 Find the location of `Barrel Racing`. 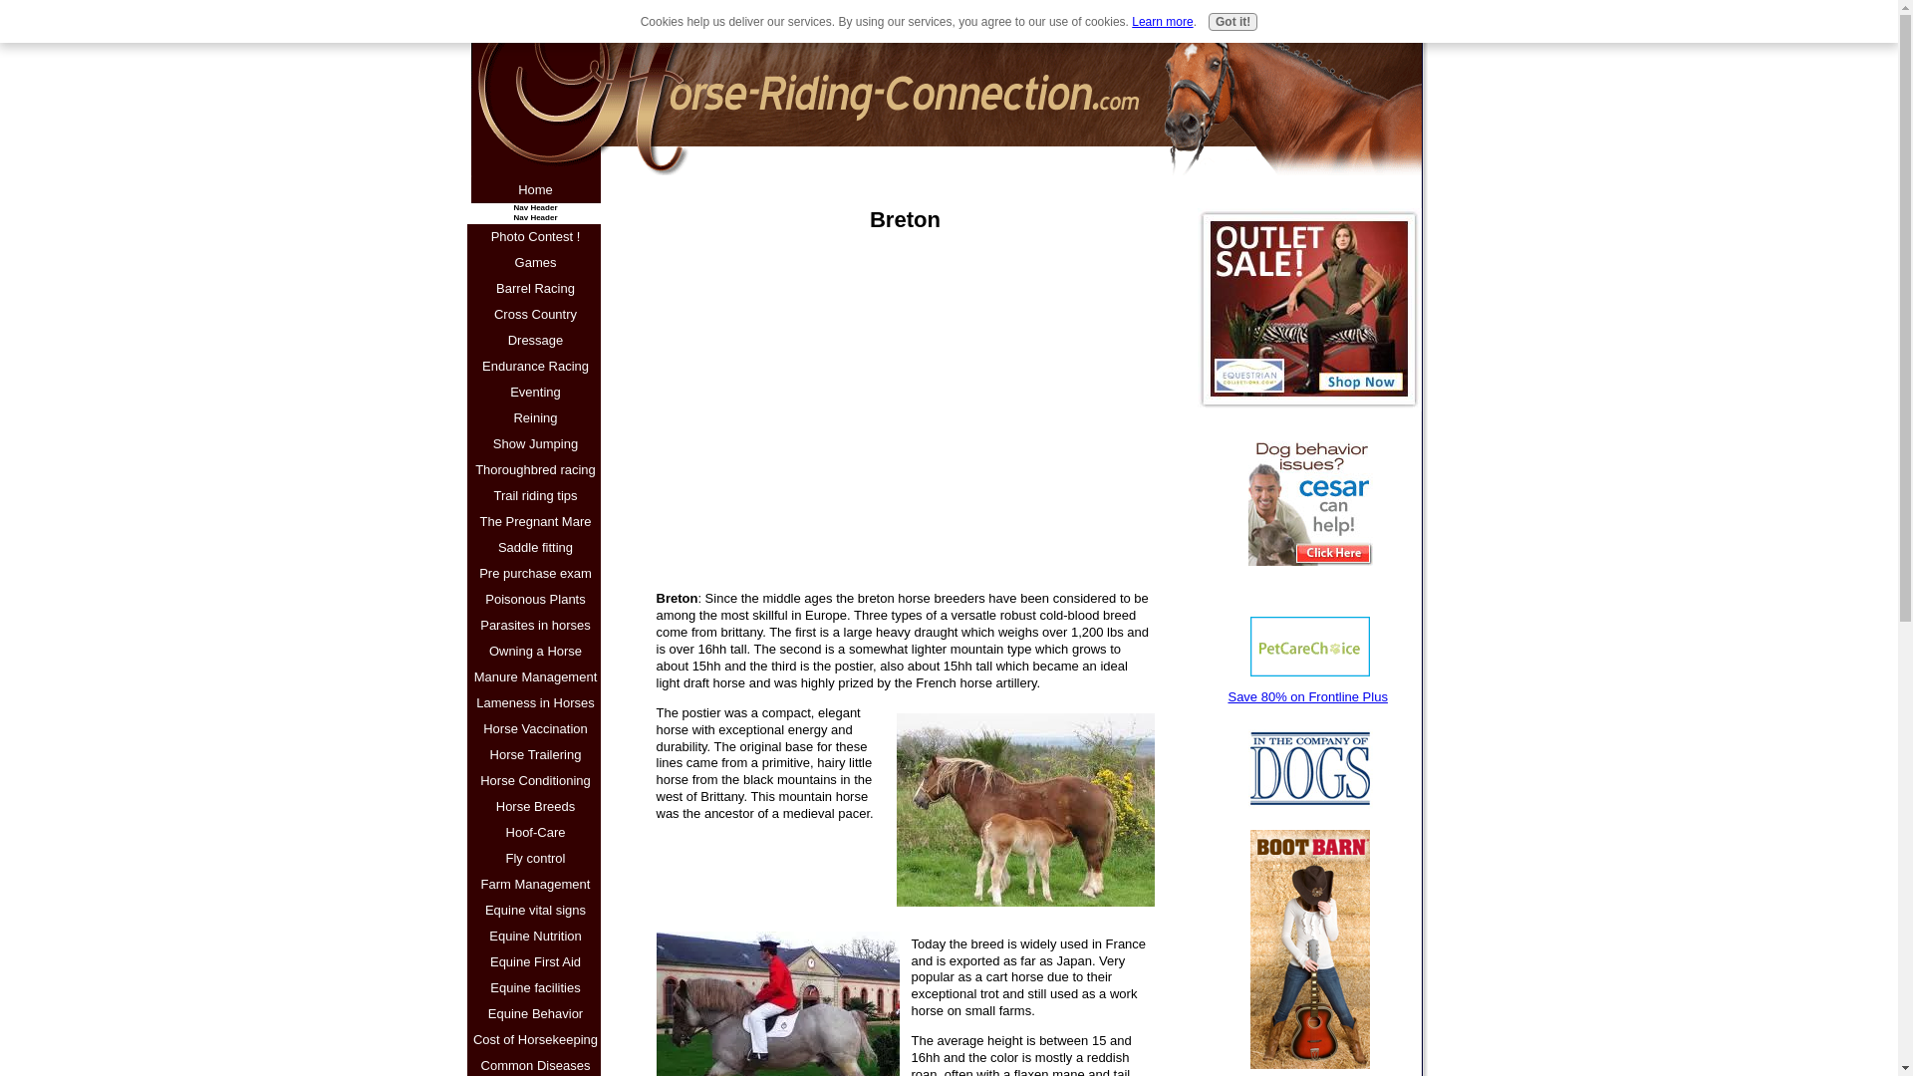

Barrel Racing is located at coordinates (535, 289).